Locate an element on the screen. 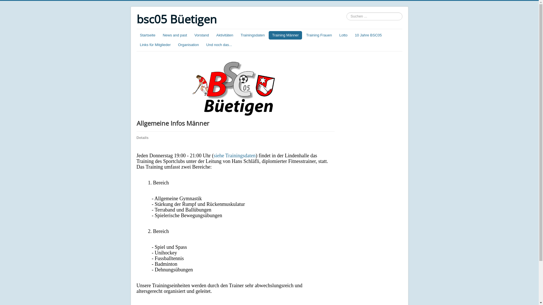 This screenshot has height=305, width=543. Startseite is located at coordinates (148, 35).